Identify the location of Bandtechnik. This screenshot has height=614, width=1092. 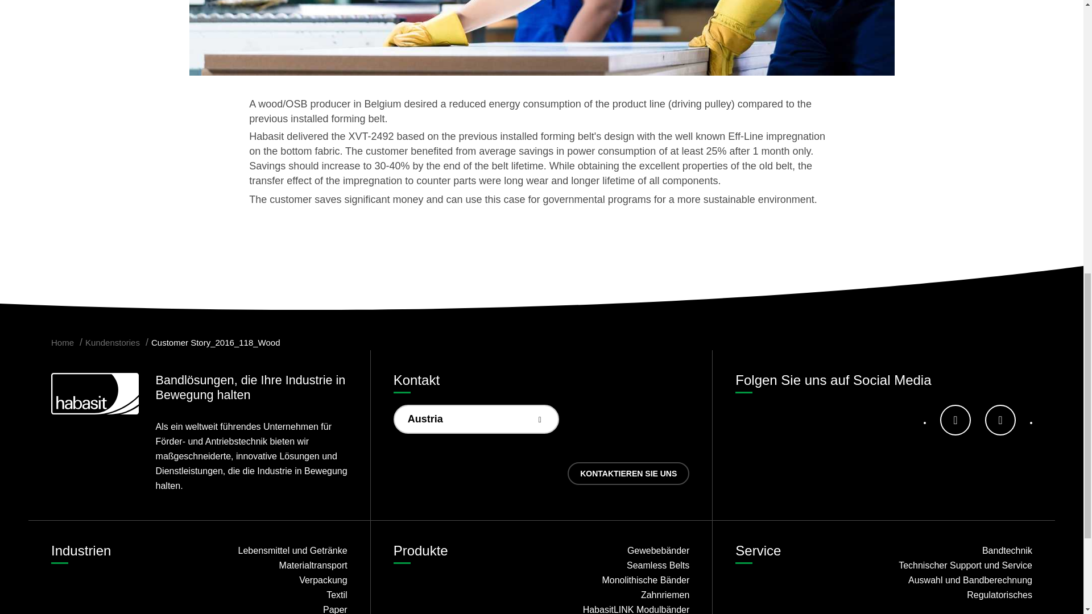
(962, 550).